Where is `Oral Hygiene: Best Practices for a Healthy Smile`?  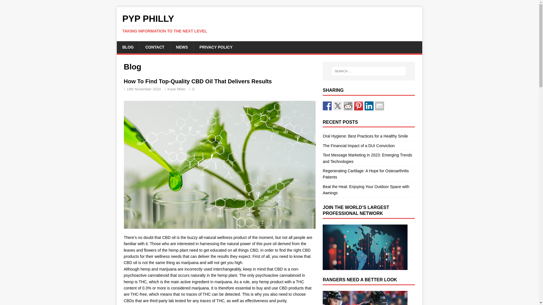 Oral Hygiene: Best Practices for a Healthy Smile is located at coordinates (365, 136).